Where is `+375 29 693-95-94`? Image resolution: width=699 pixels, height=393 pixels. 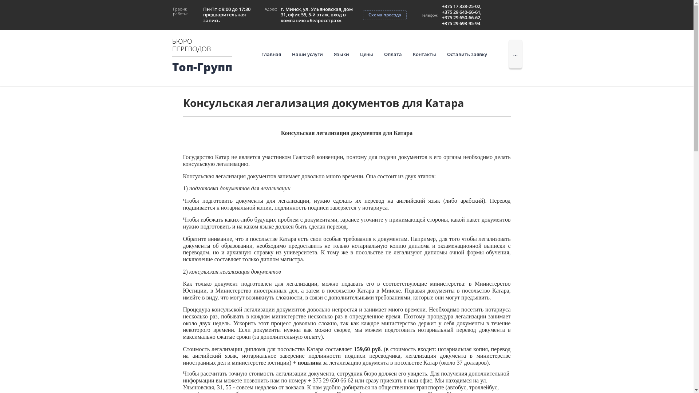 +375 29 693-95-94 is located at coordinates (462, 24).